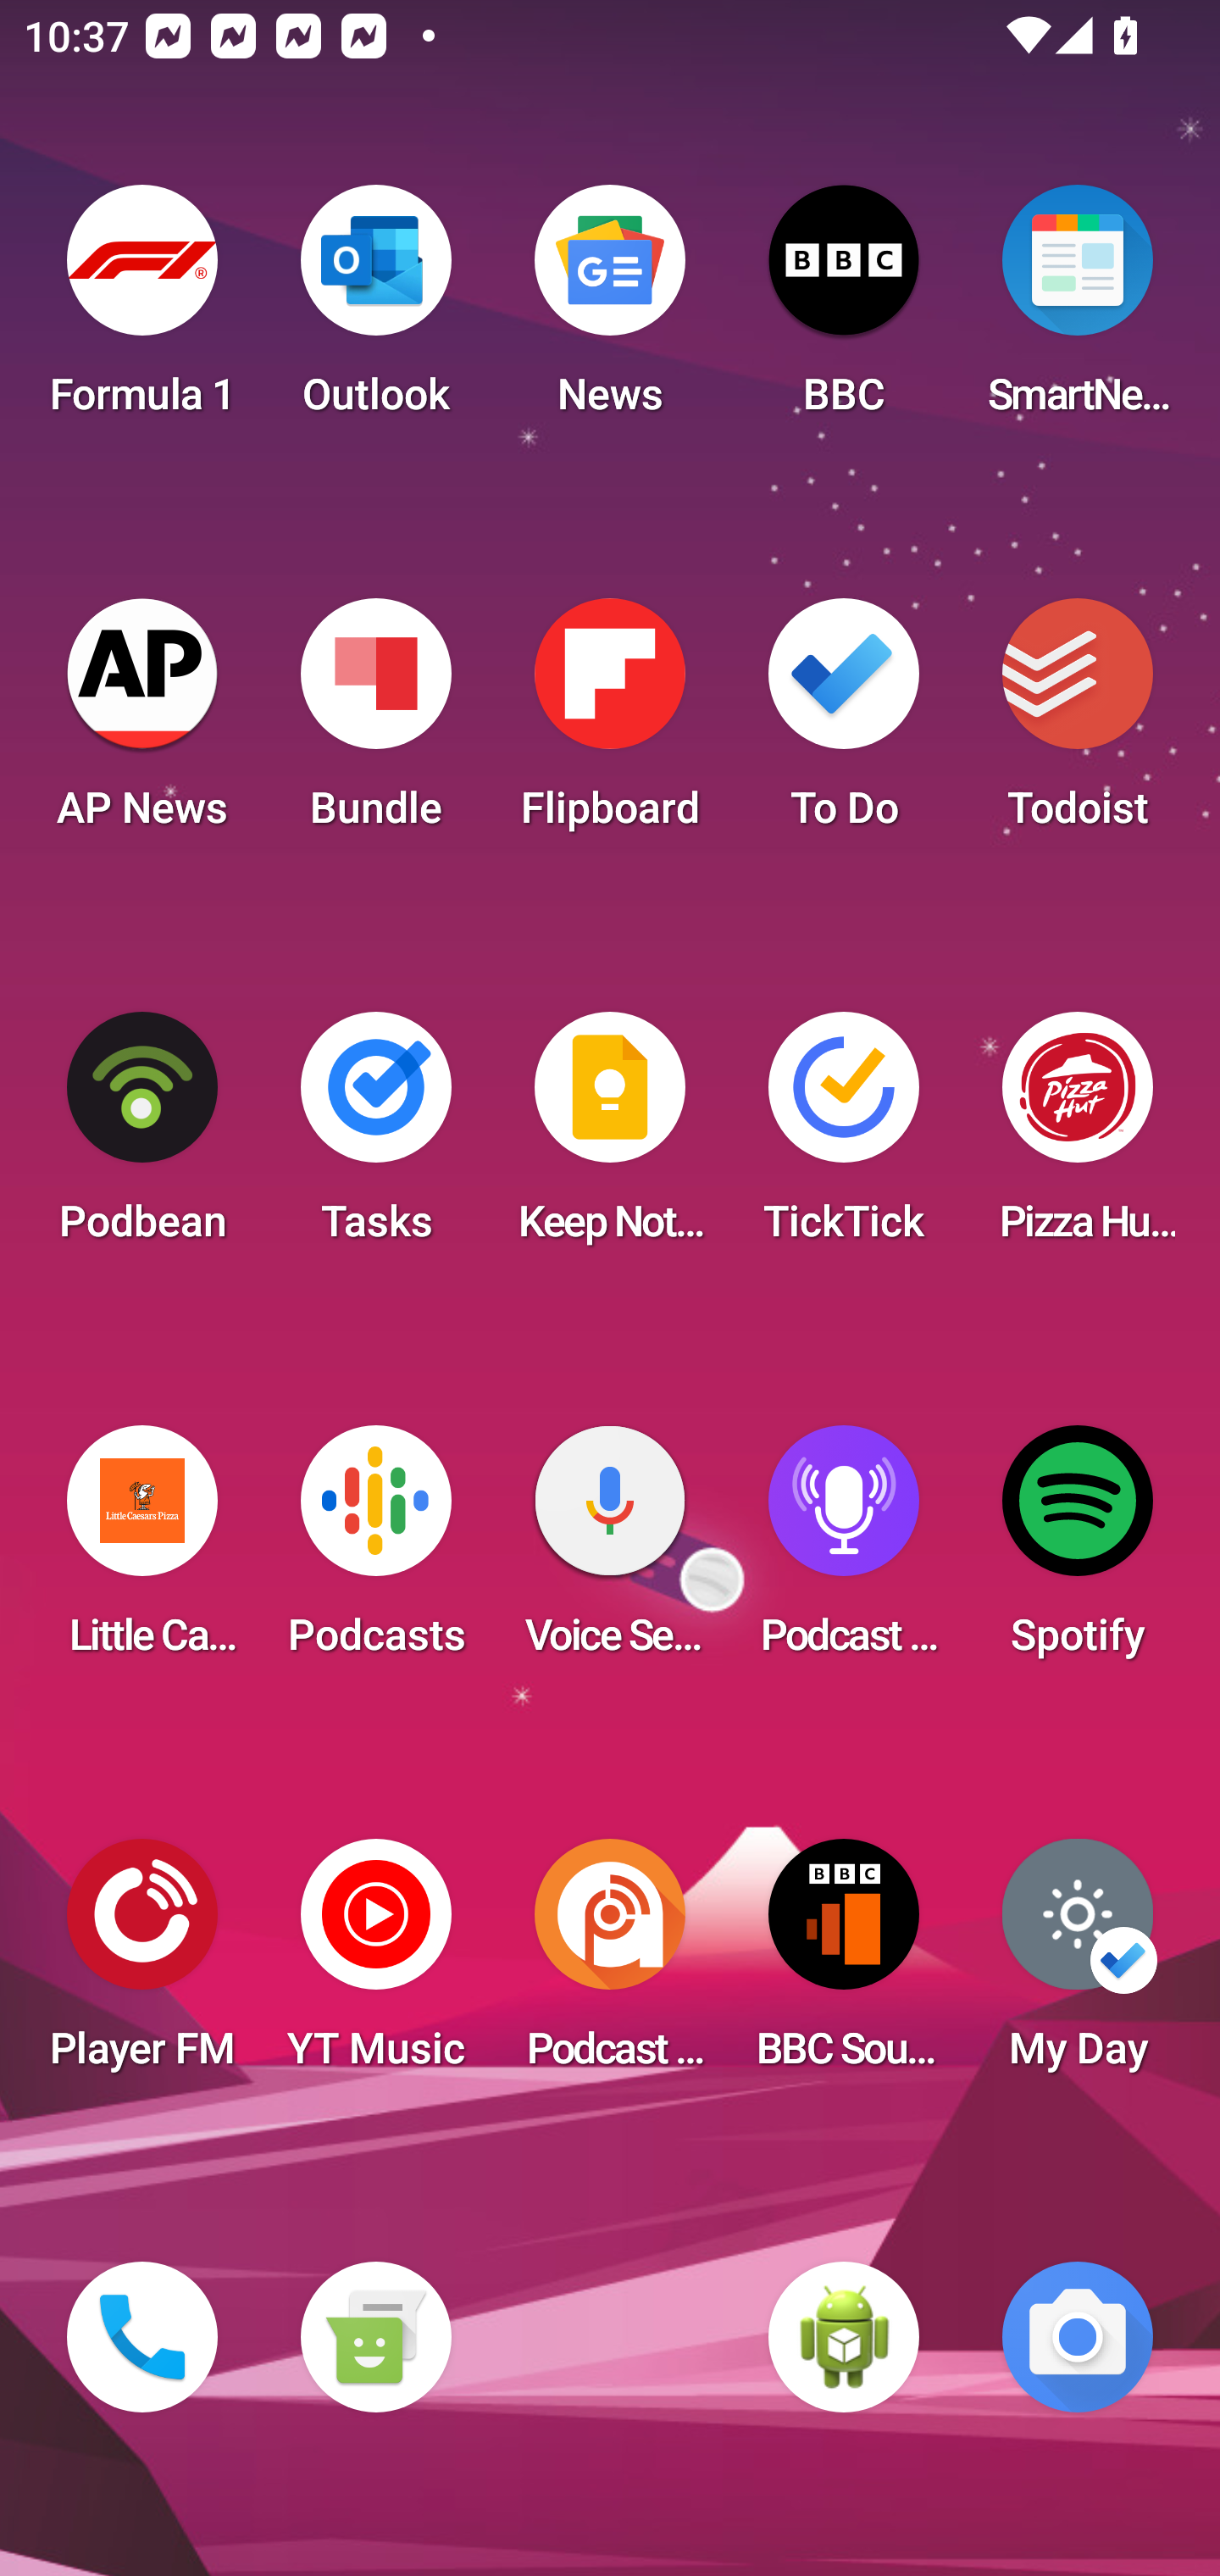 The width and height of the screenshot is (1220, 2576). Describe the element at coordinates (610, 310) in the screenshot. I see `News` at that location.